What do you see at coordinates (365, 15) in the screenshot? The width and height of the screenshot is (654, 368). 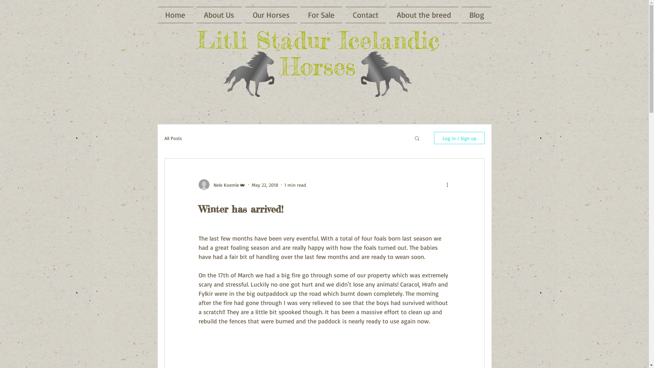 I see `Contact` at bounding box center [365, 15].